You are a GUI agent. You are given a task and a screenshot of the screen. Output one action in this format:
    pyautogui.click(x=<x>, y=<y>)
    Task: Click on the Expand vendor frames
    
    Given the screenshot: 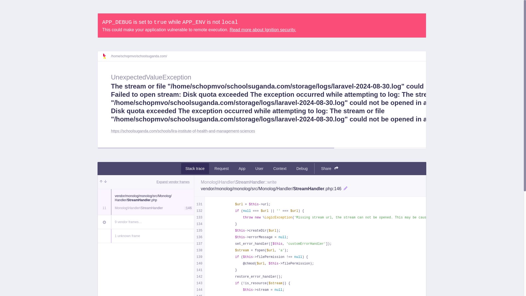 What is the action you would take?
    pyautogui.click(x=173, y=182)
    